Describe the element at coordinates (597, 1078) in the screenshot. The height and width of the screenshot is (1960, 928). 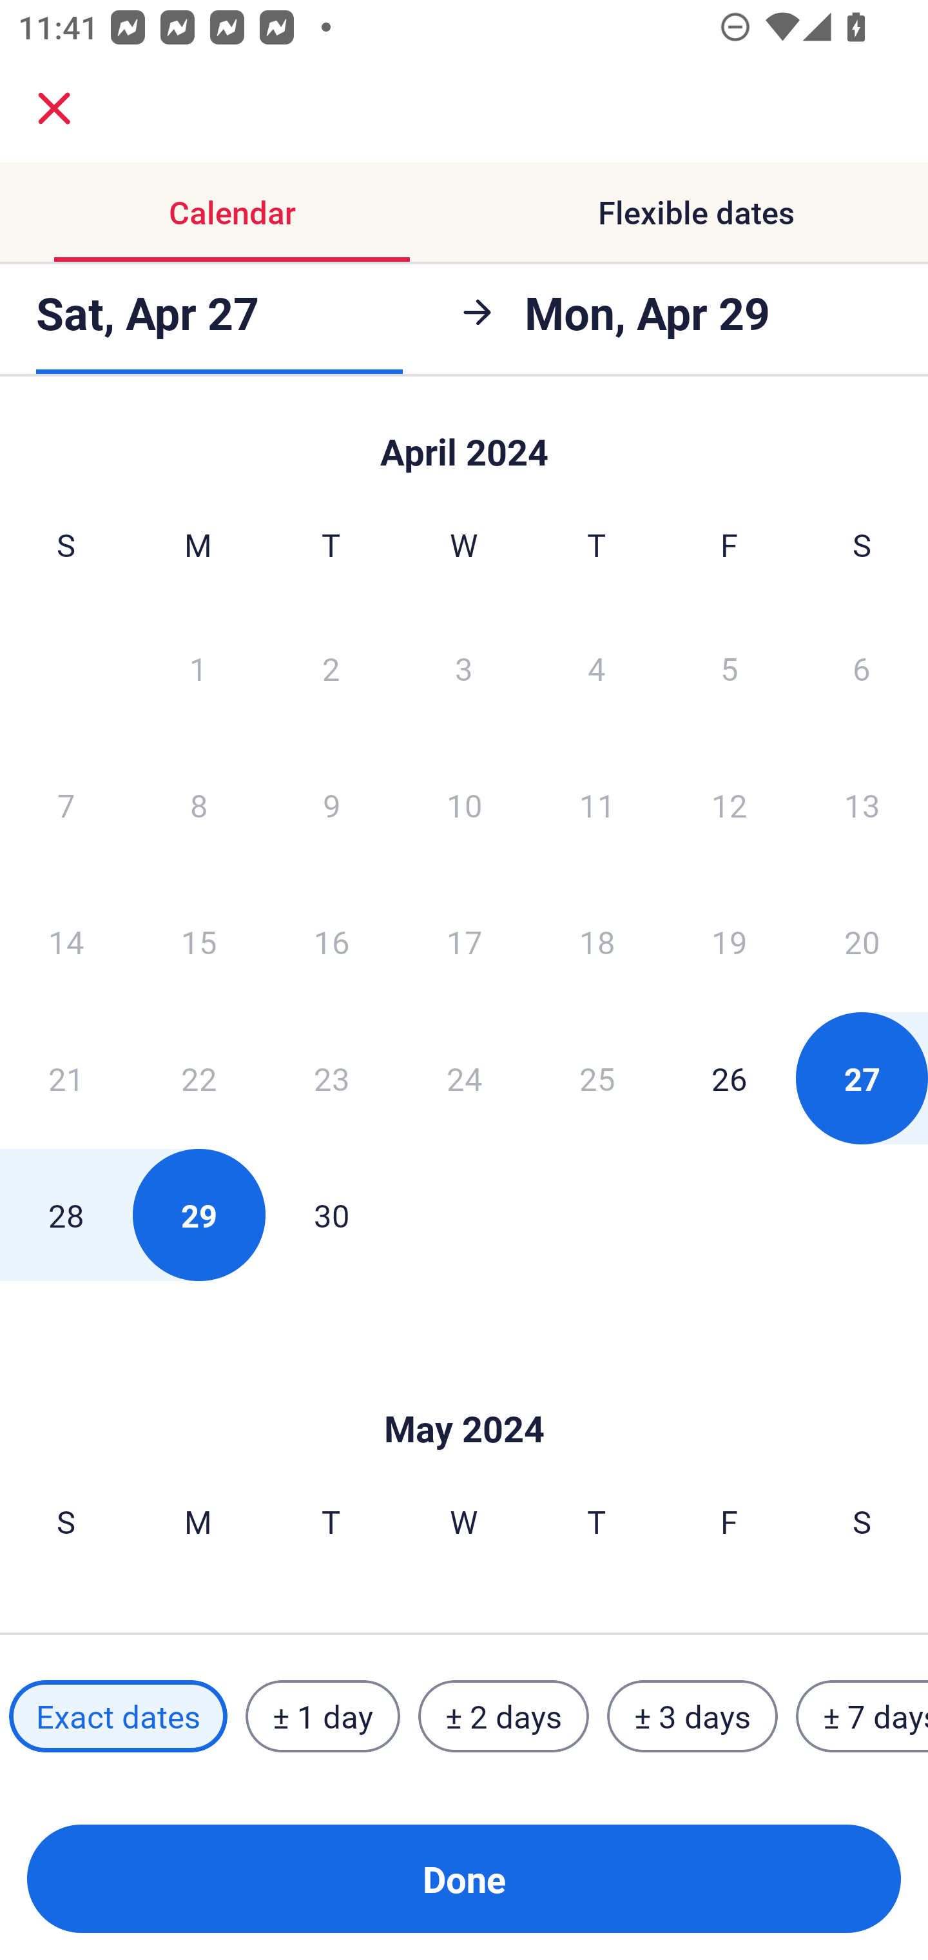
I see `25 Thursday, April 25, 2024` at that location.